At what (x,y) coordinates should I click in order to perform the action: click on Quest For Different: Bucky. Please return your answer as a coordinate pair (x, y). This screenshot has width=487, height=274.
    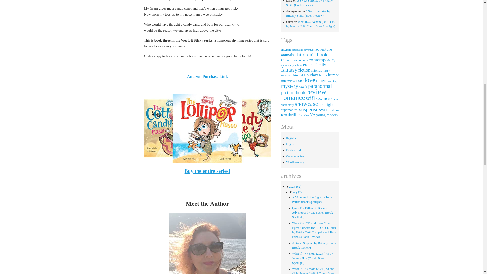
    Looking at the image, I should click on (312, 213).